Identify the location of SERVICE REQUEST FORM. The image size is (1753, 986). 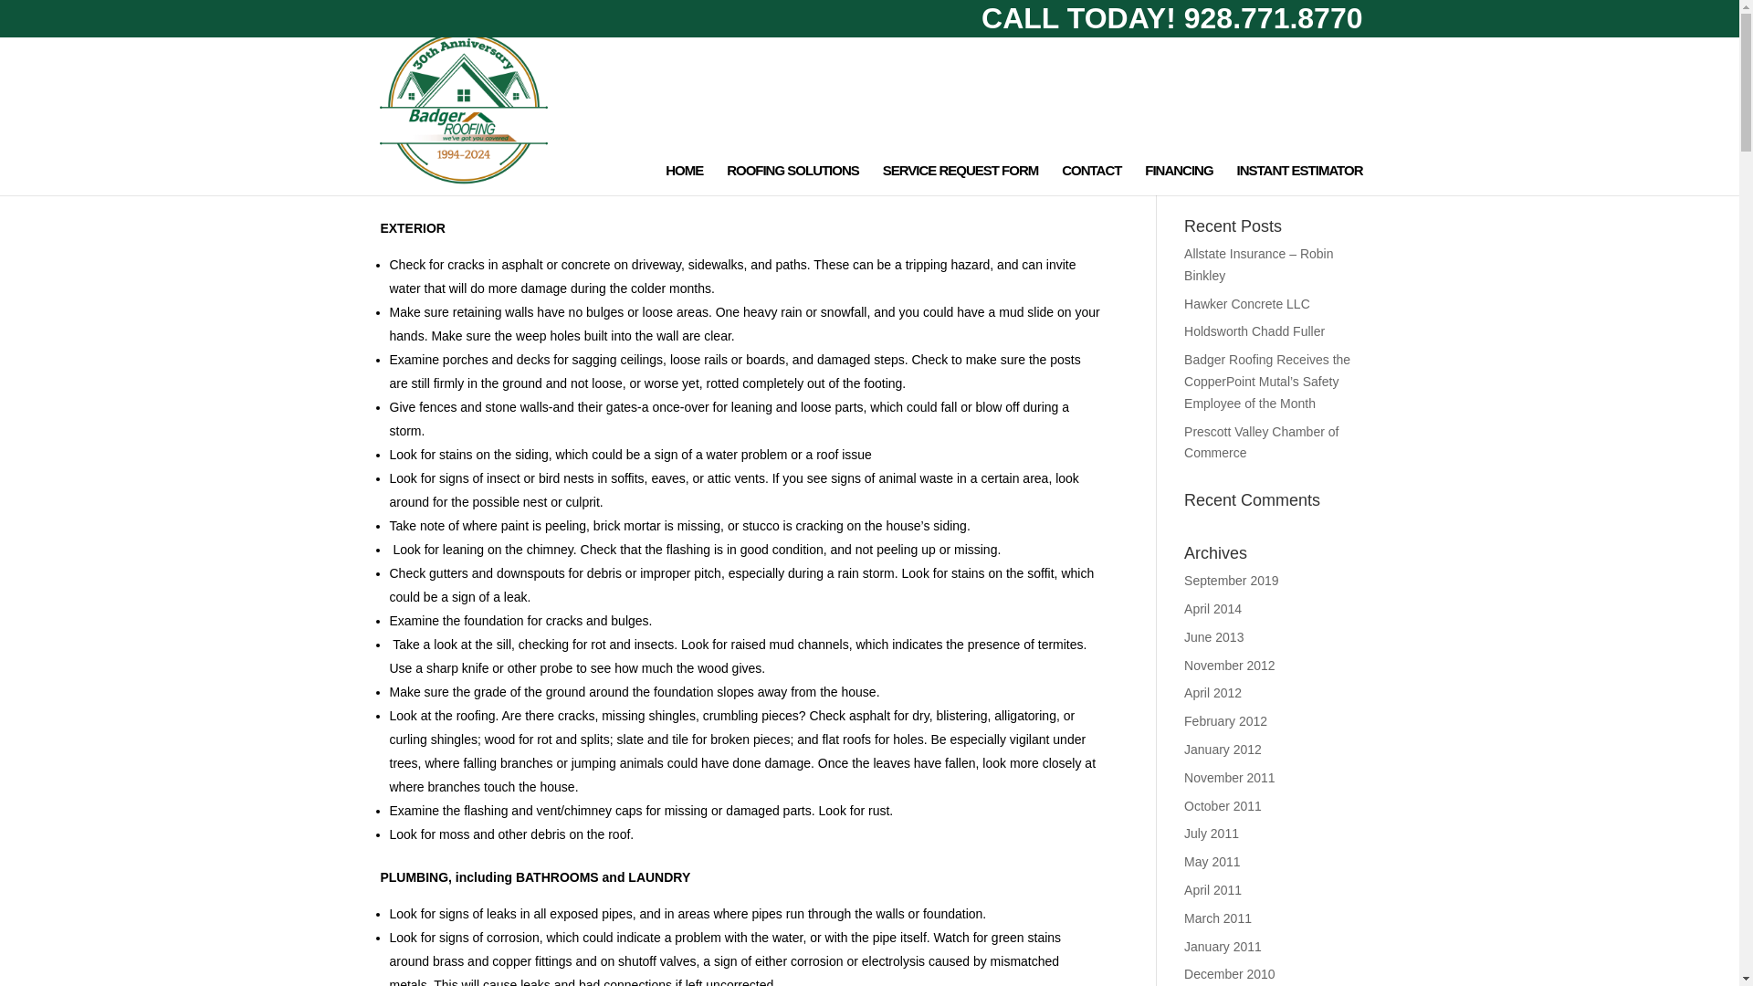
(960, 179).